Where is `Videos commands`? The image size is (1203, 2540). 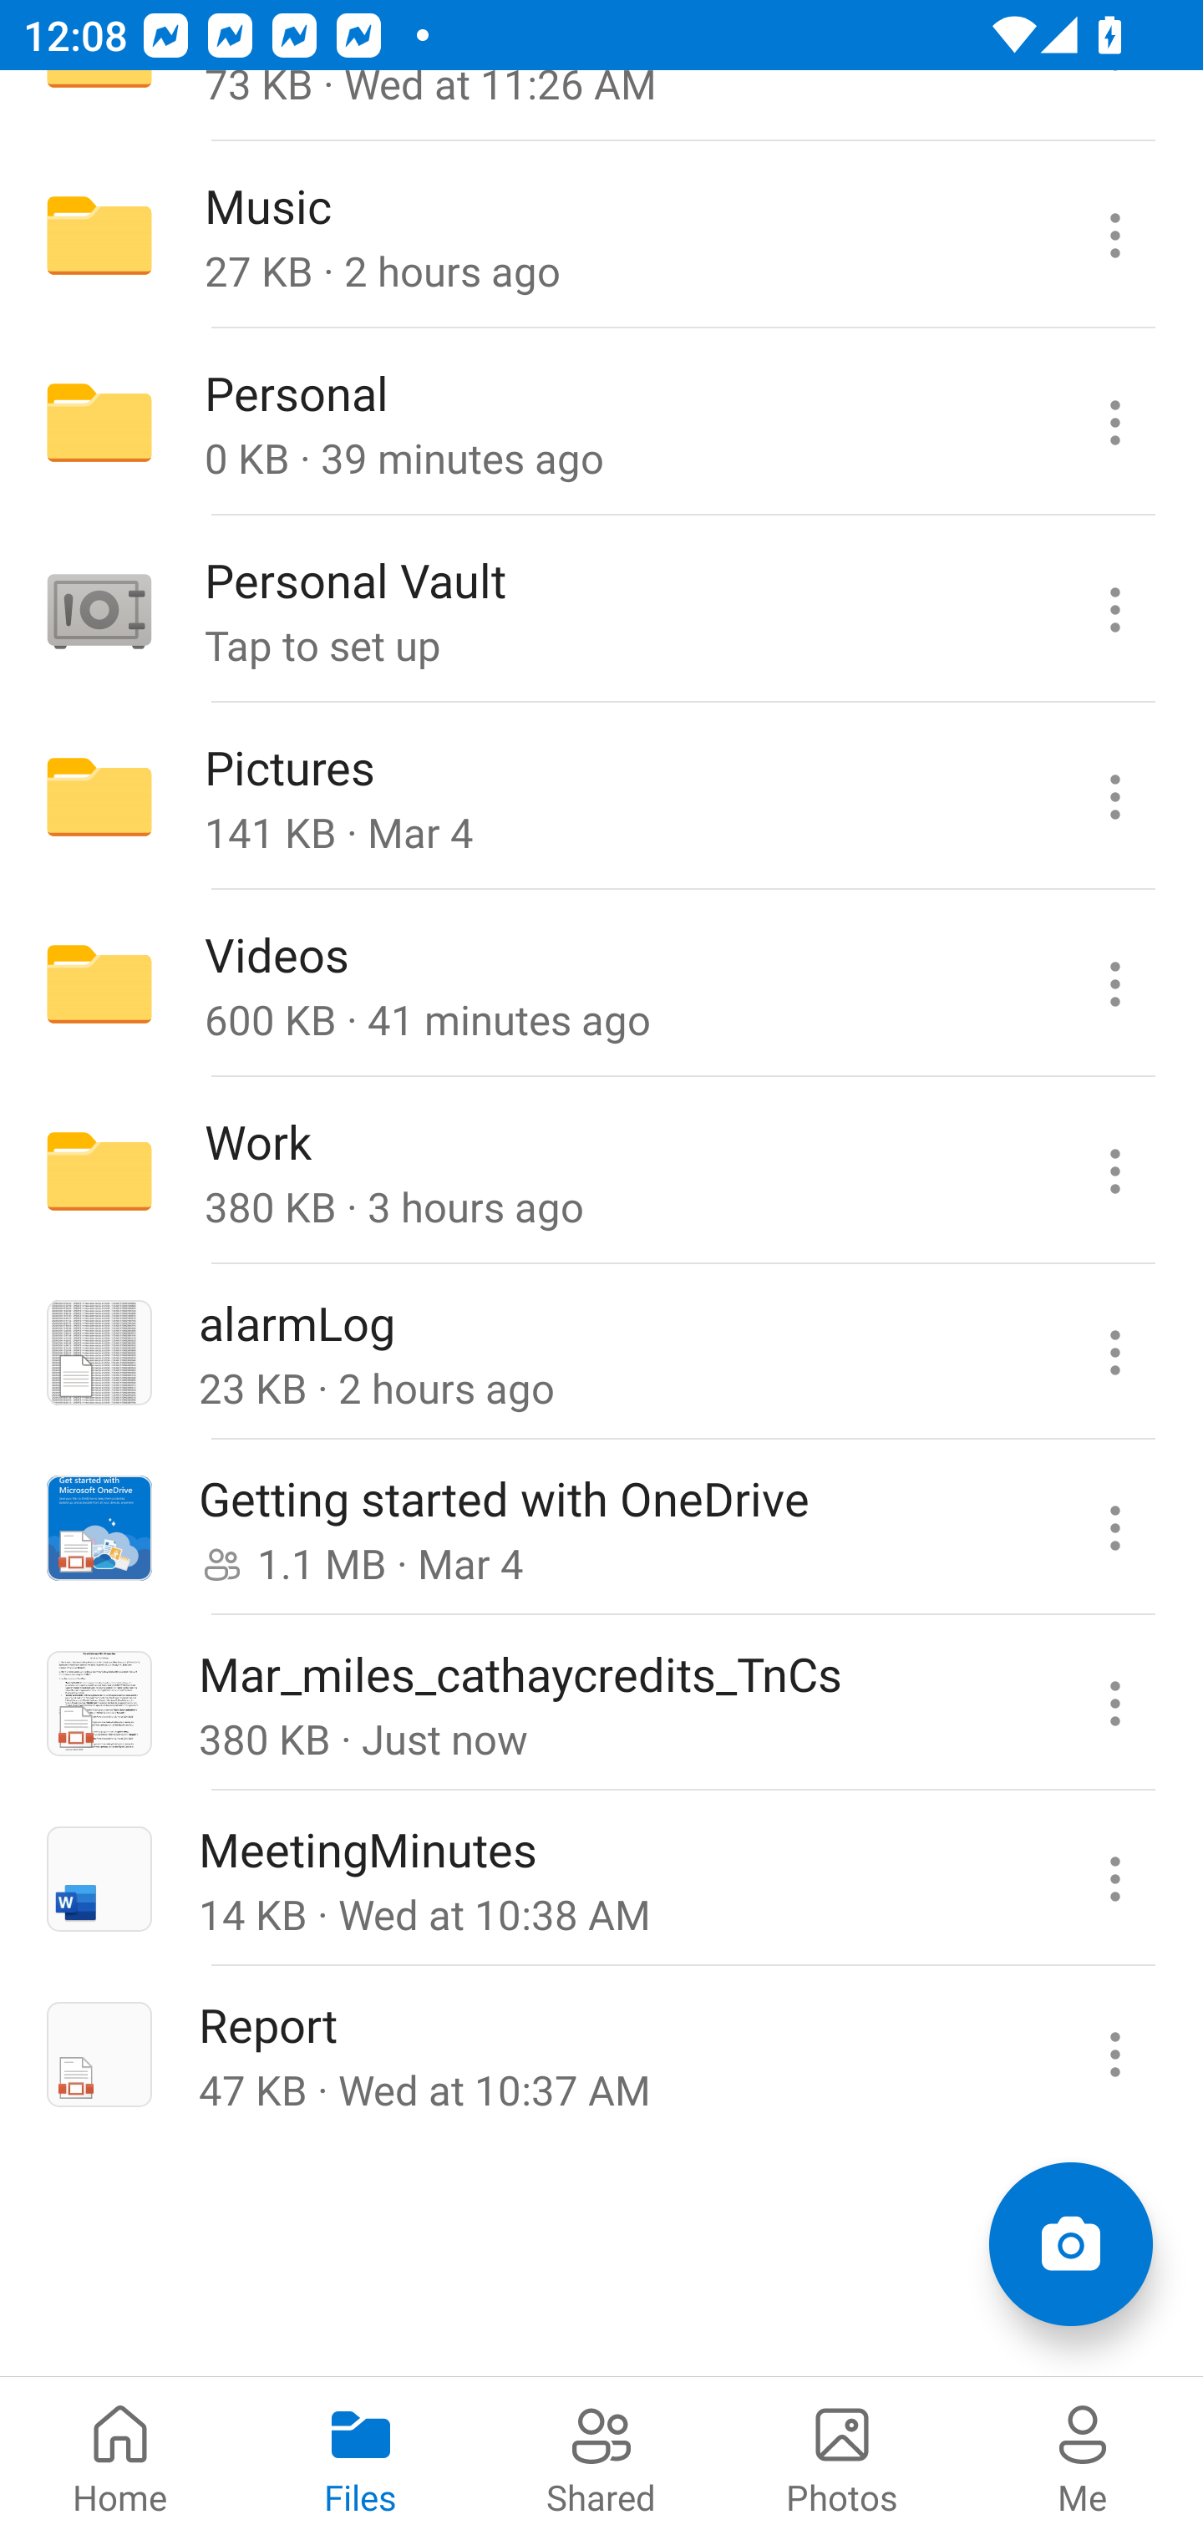 Videos commands is located at coordinates (1114, 984).